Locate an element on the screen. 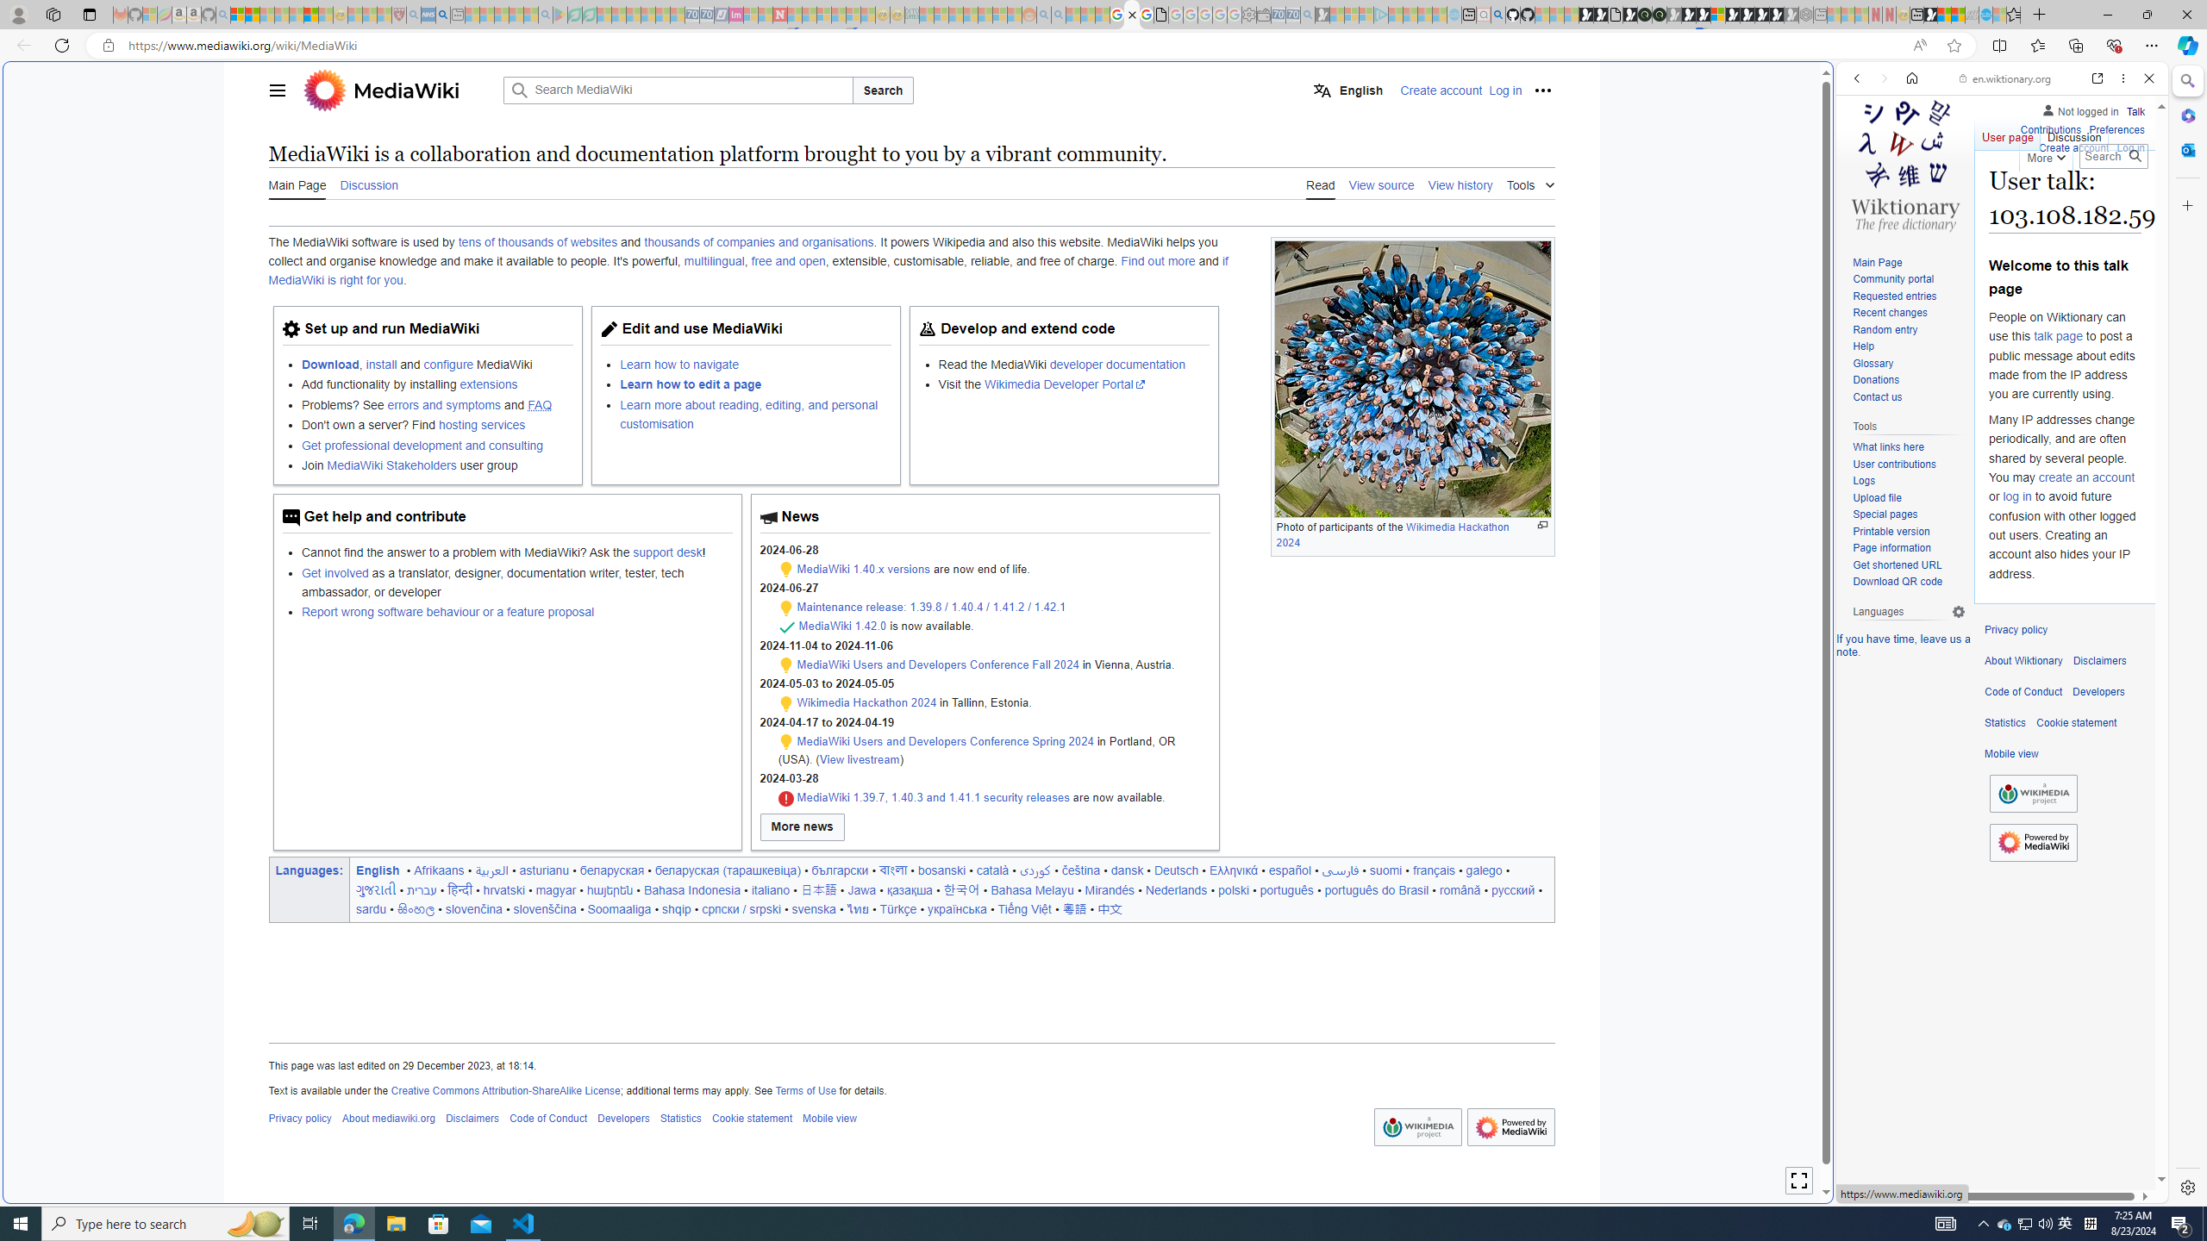 The width and height of the screenshot is (2207, 1241). MediaWiki is located at coordinates (407, 90).